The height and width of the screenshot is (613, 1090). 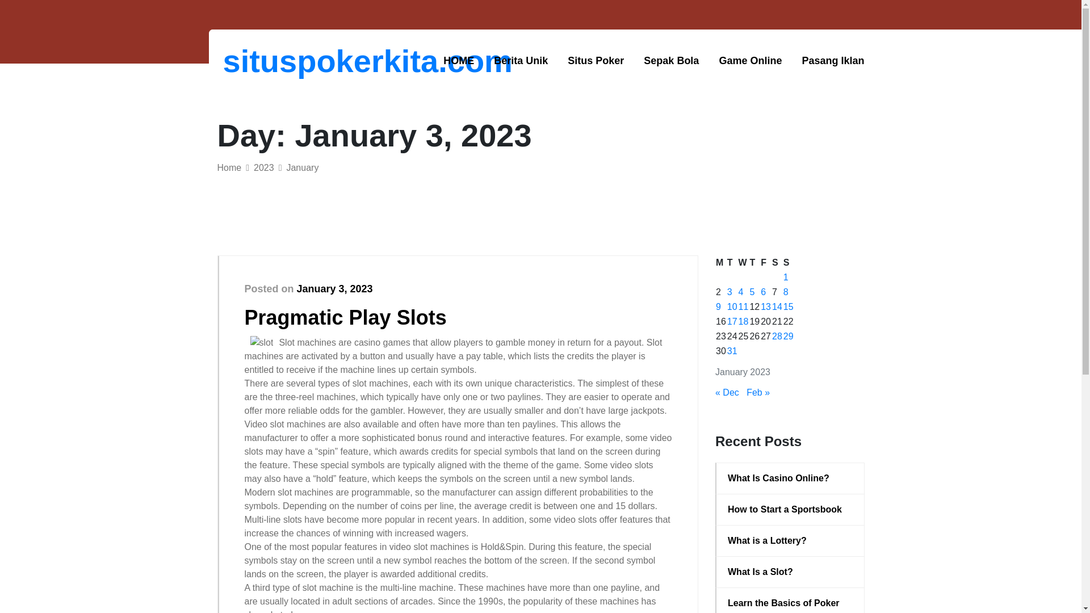 What do you see at coordinates (732, 351) in the screenshot?
I see `31` at bounding box center [732, 351].